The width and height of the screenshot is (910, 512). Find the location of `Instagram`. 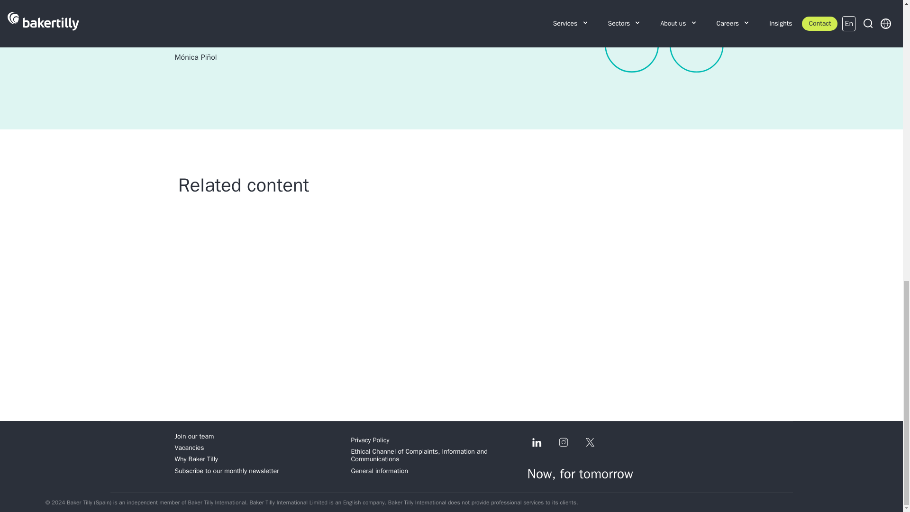

Instagram is located at coordinates (563, 442).